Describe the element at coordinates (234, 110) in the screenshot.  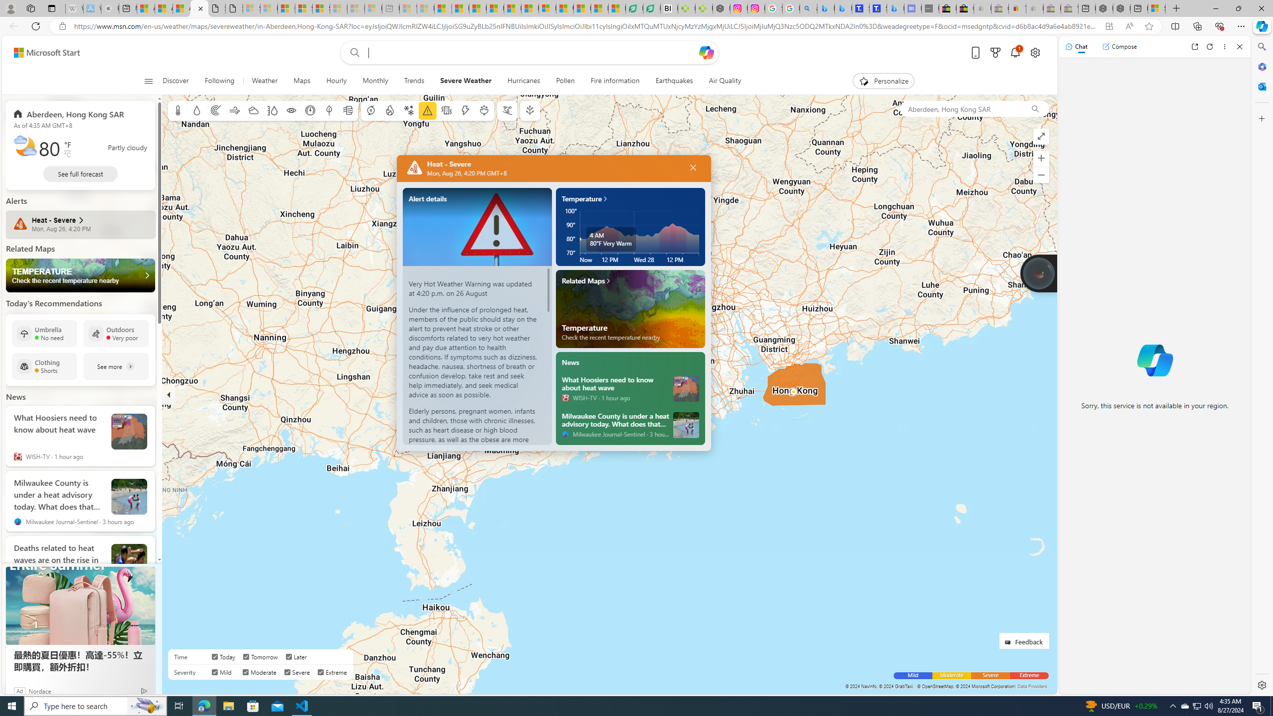
I see `Wind` at that location.